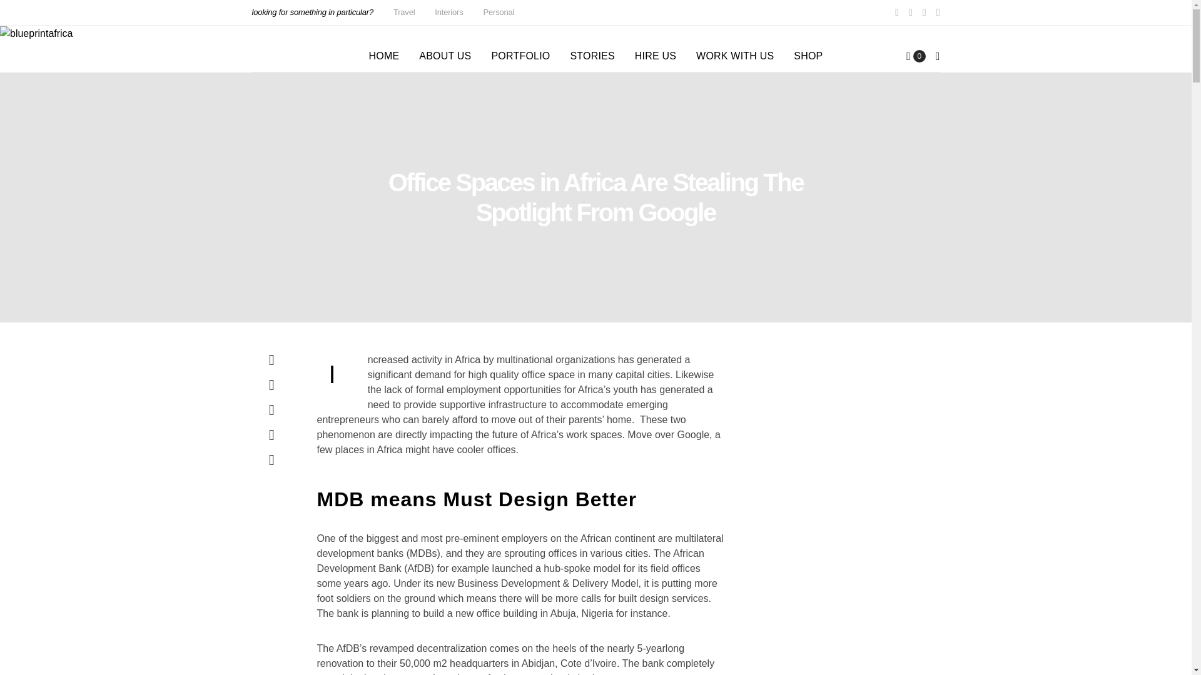  I want to click on WORK WITH US, so click(734, 56).